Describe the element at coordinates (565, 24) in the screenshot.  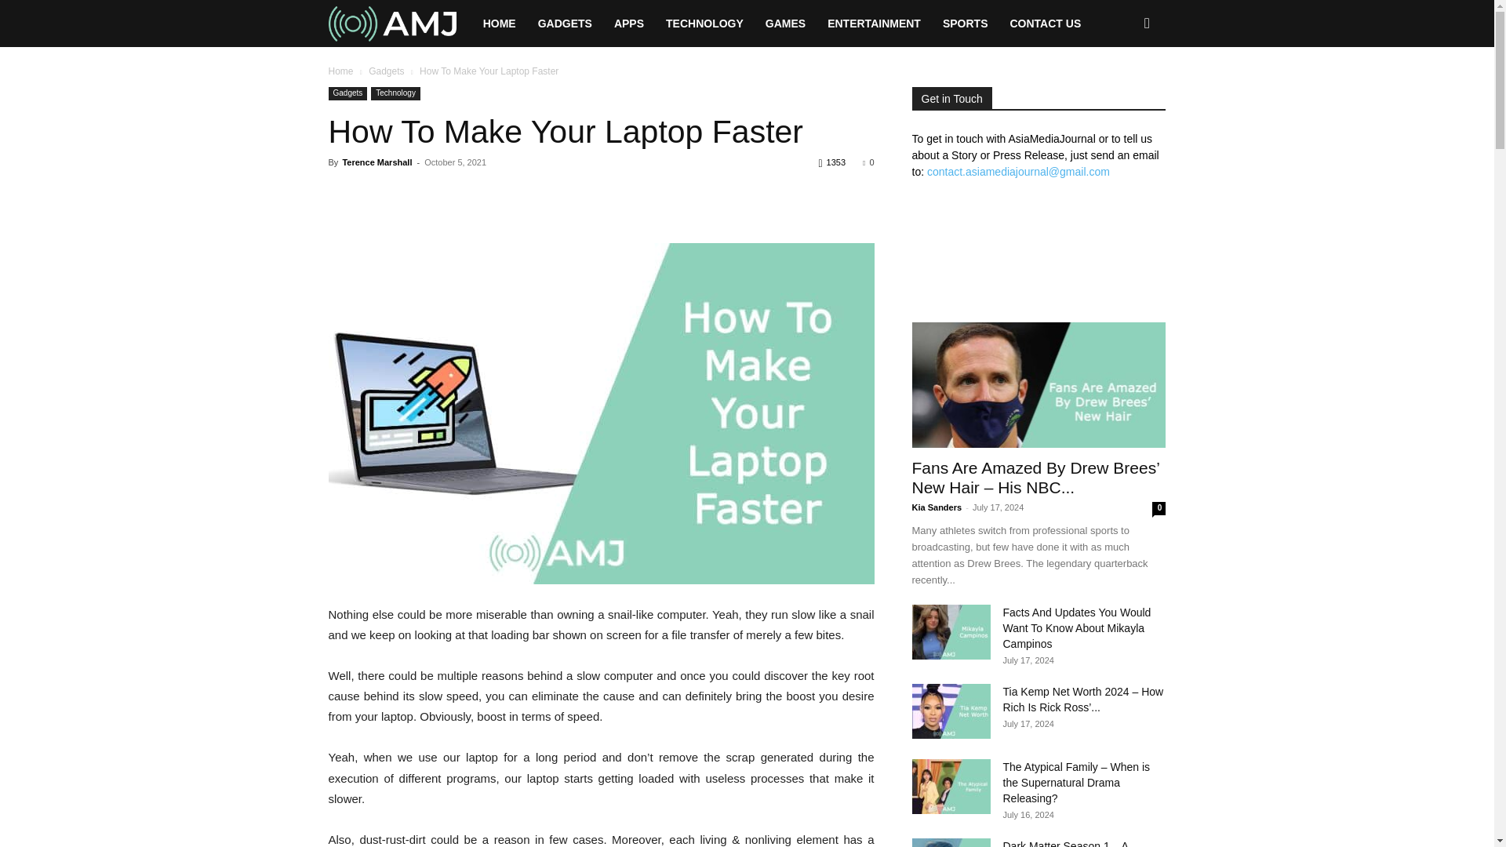
I see `GADGETS` at that location.